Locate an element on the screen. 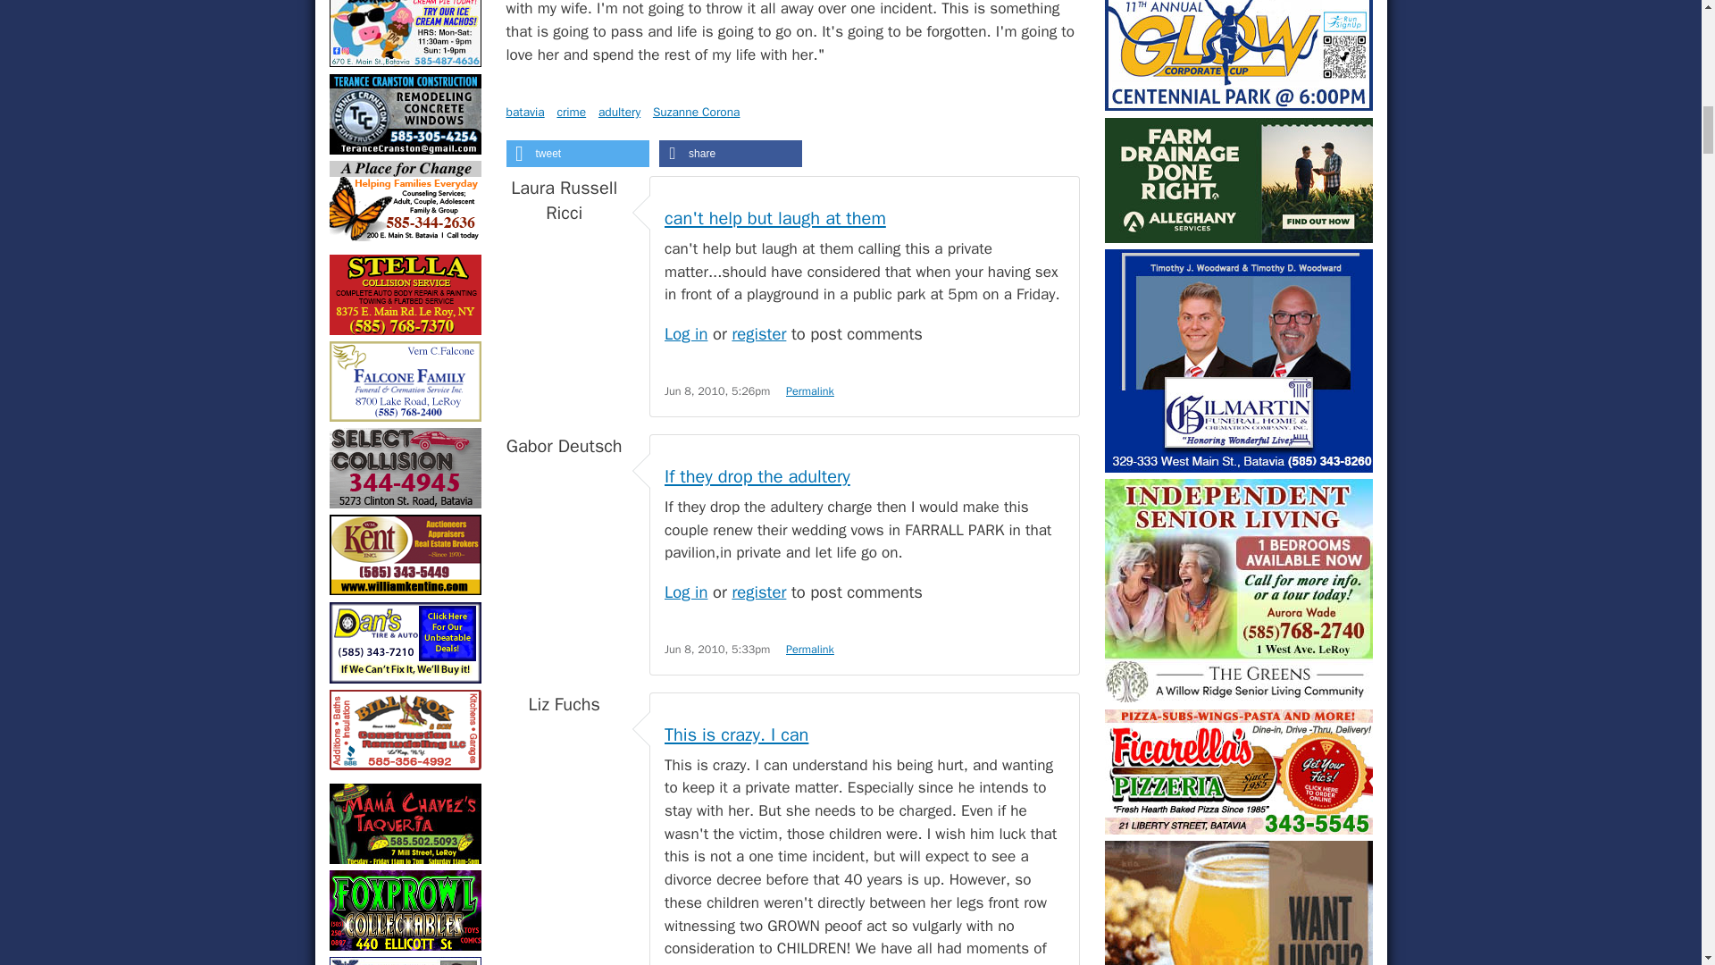 The width and height of the screenshot is (1715, 965). crime is located at coordinates (571, 111).